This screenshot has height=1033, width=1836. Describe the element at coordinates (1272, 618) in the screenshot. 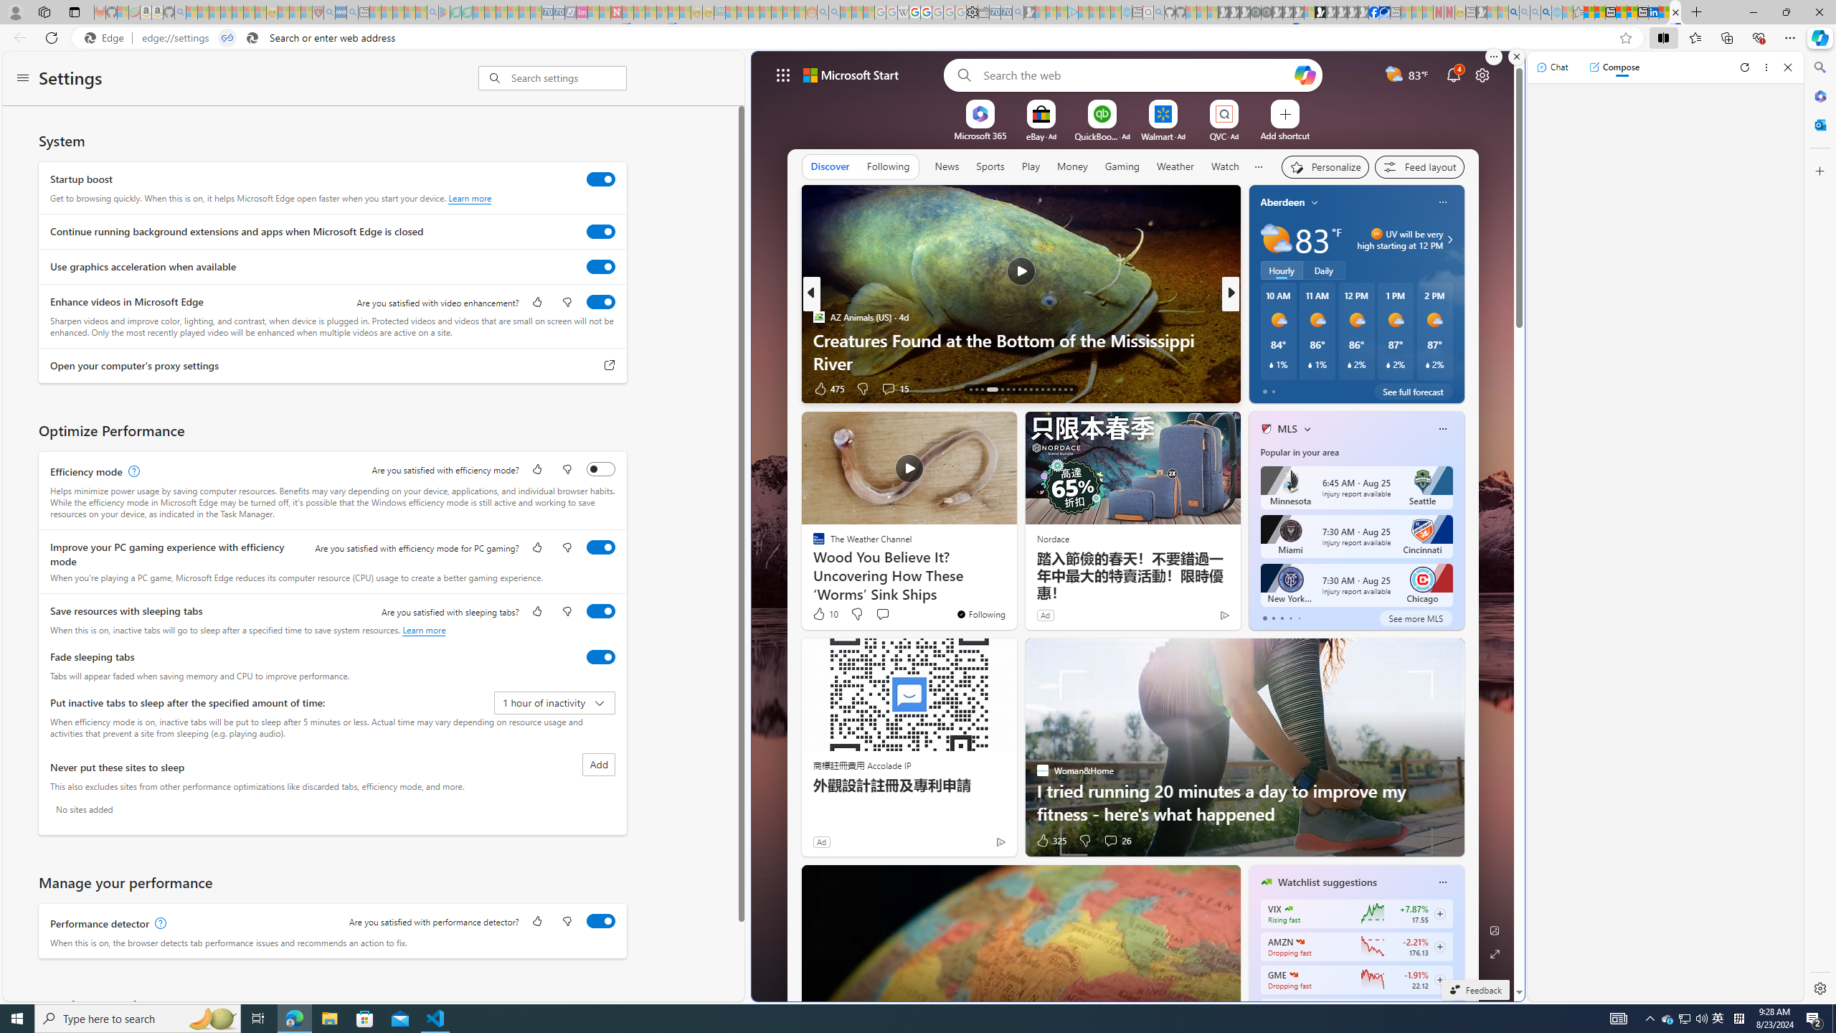

I see `tab-1` at that location.